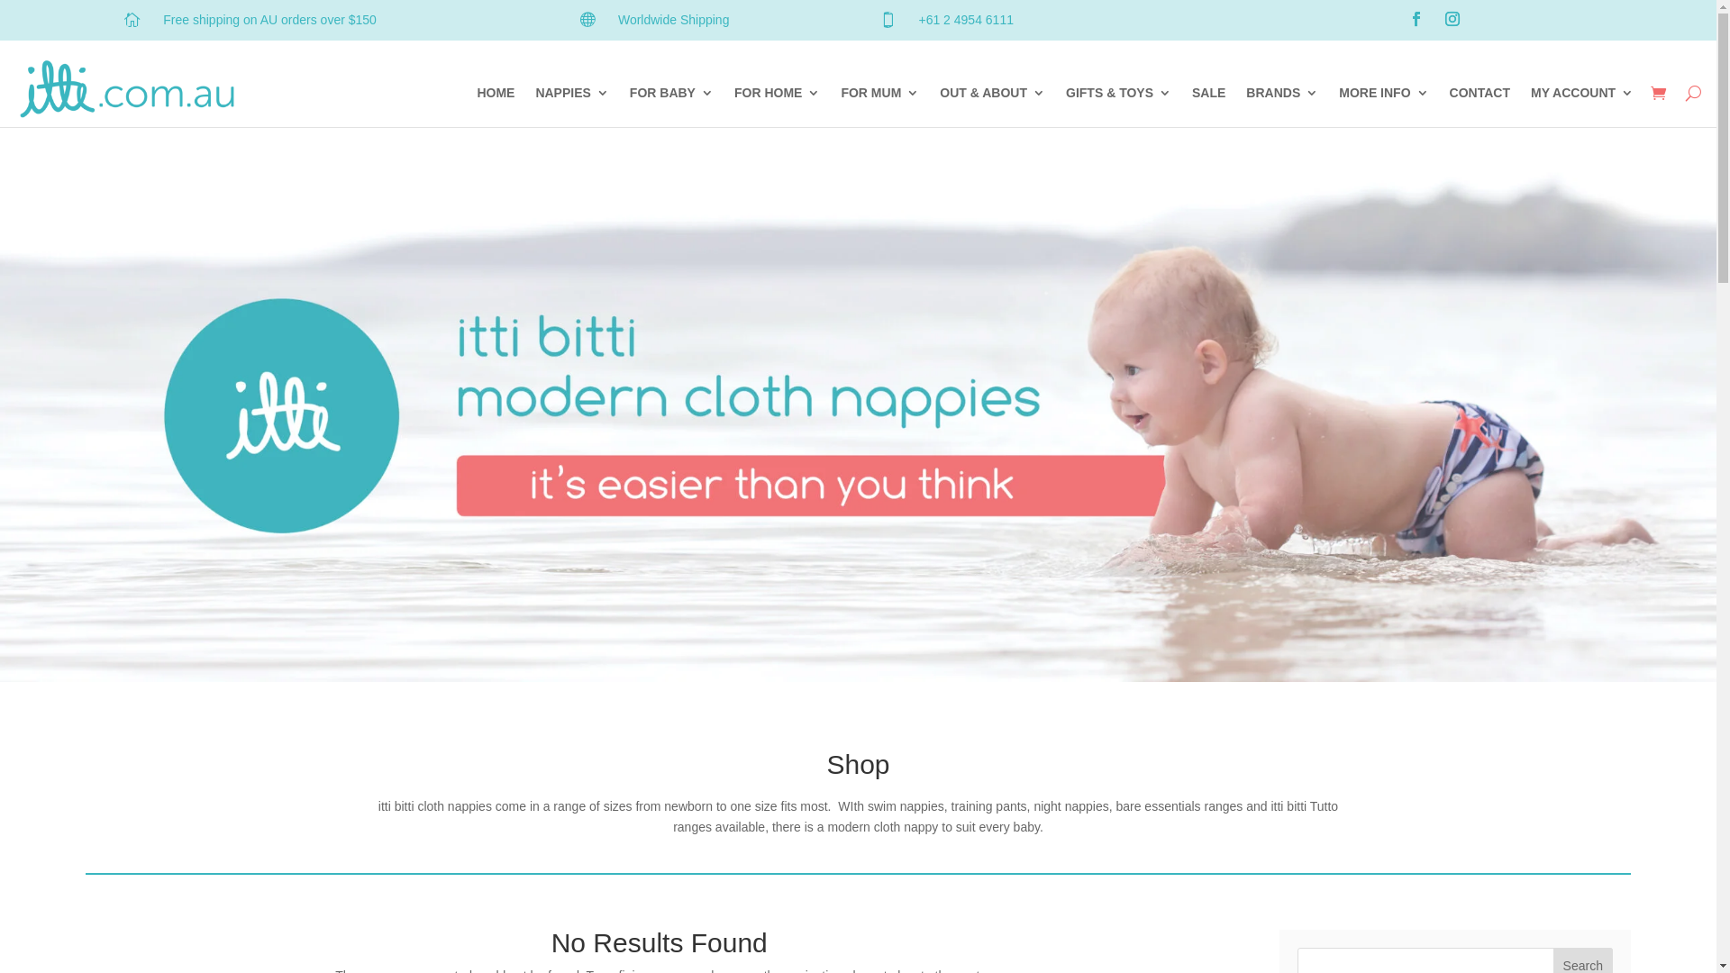 This screenshot has height=973, width=1730. Describe the element at coordinates (1452, 19) in the screenshot. I see `Follow on Instagram` at that location.